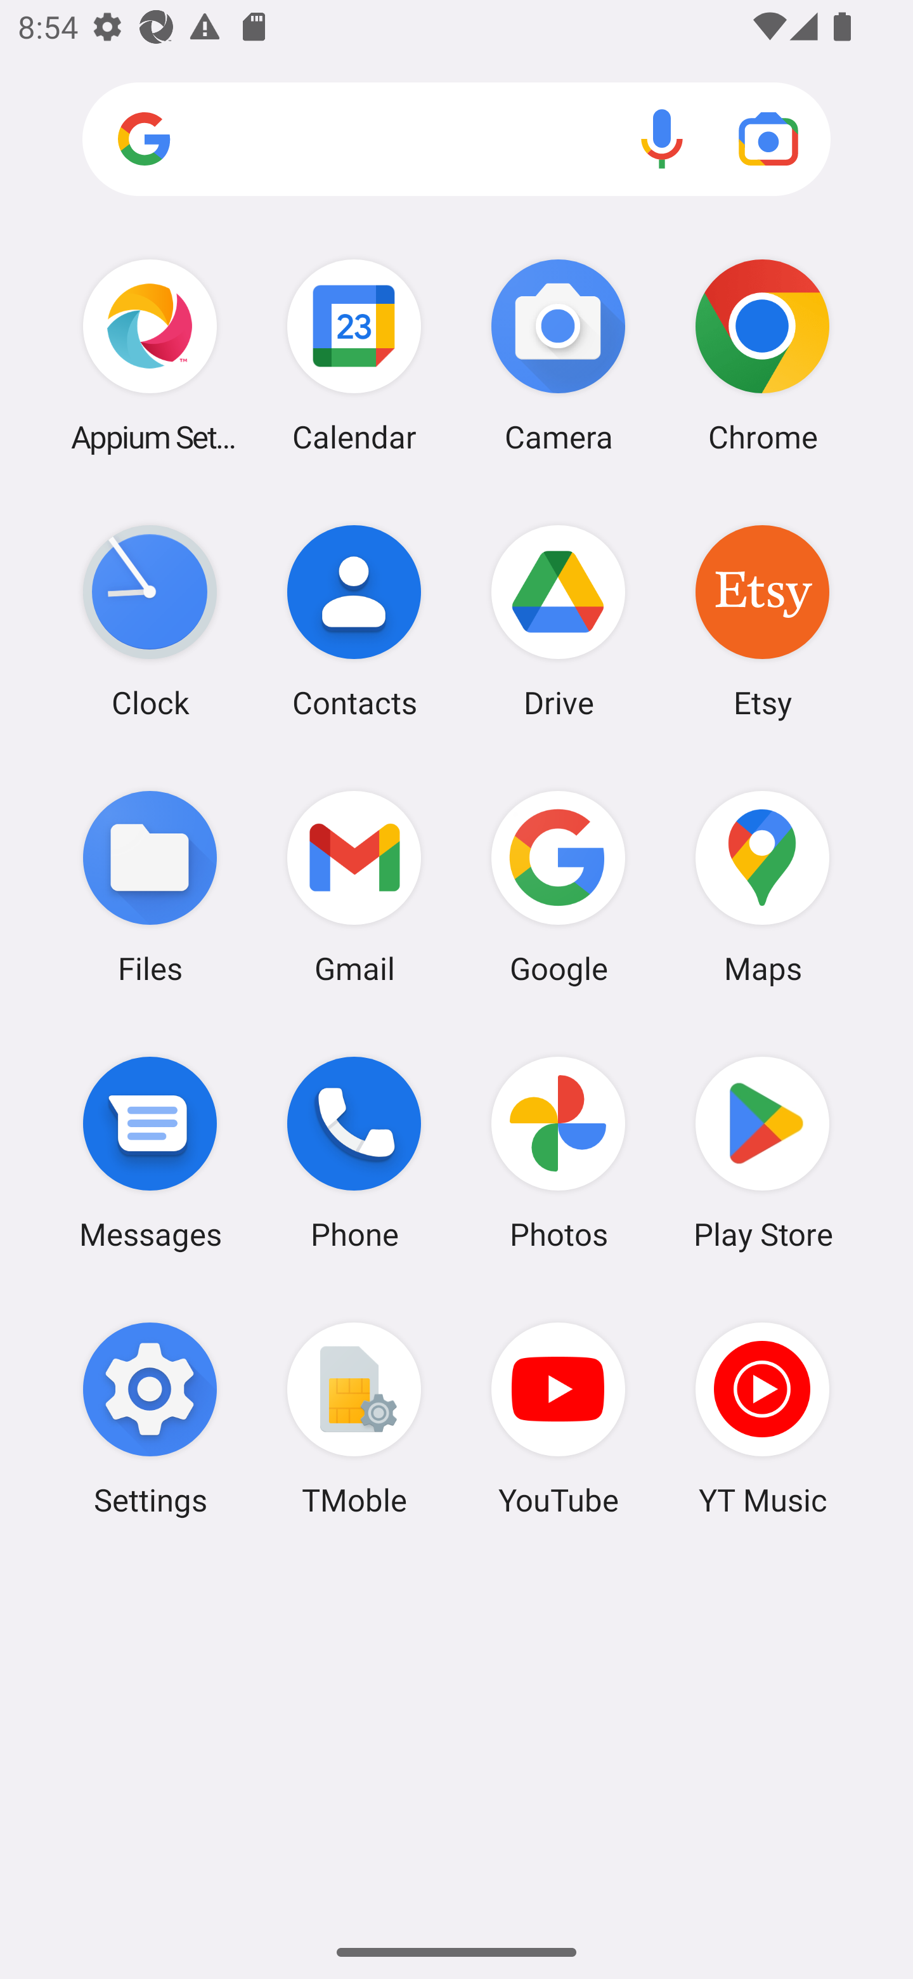 The height and width of the screenshot is (1979, 913). Describe the element at coordinates (150, 355) in the screenshot. I see `Appium Settings` at that location.